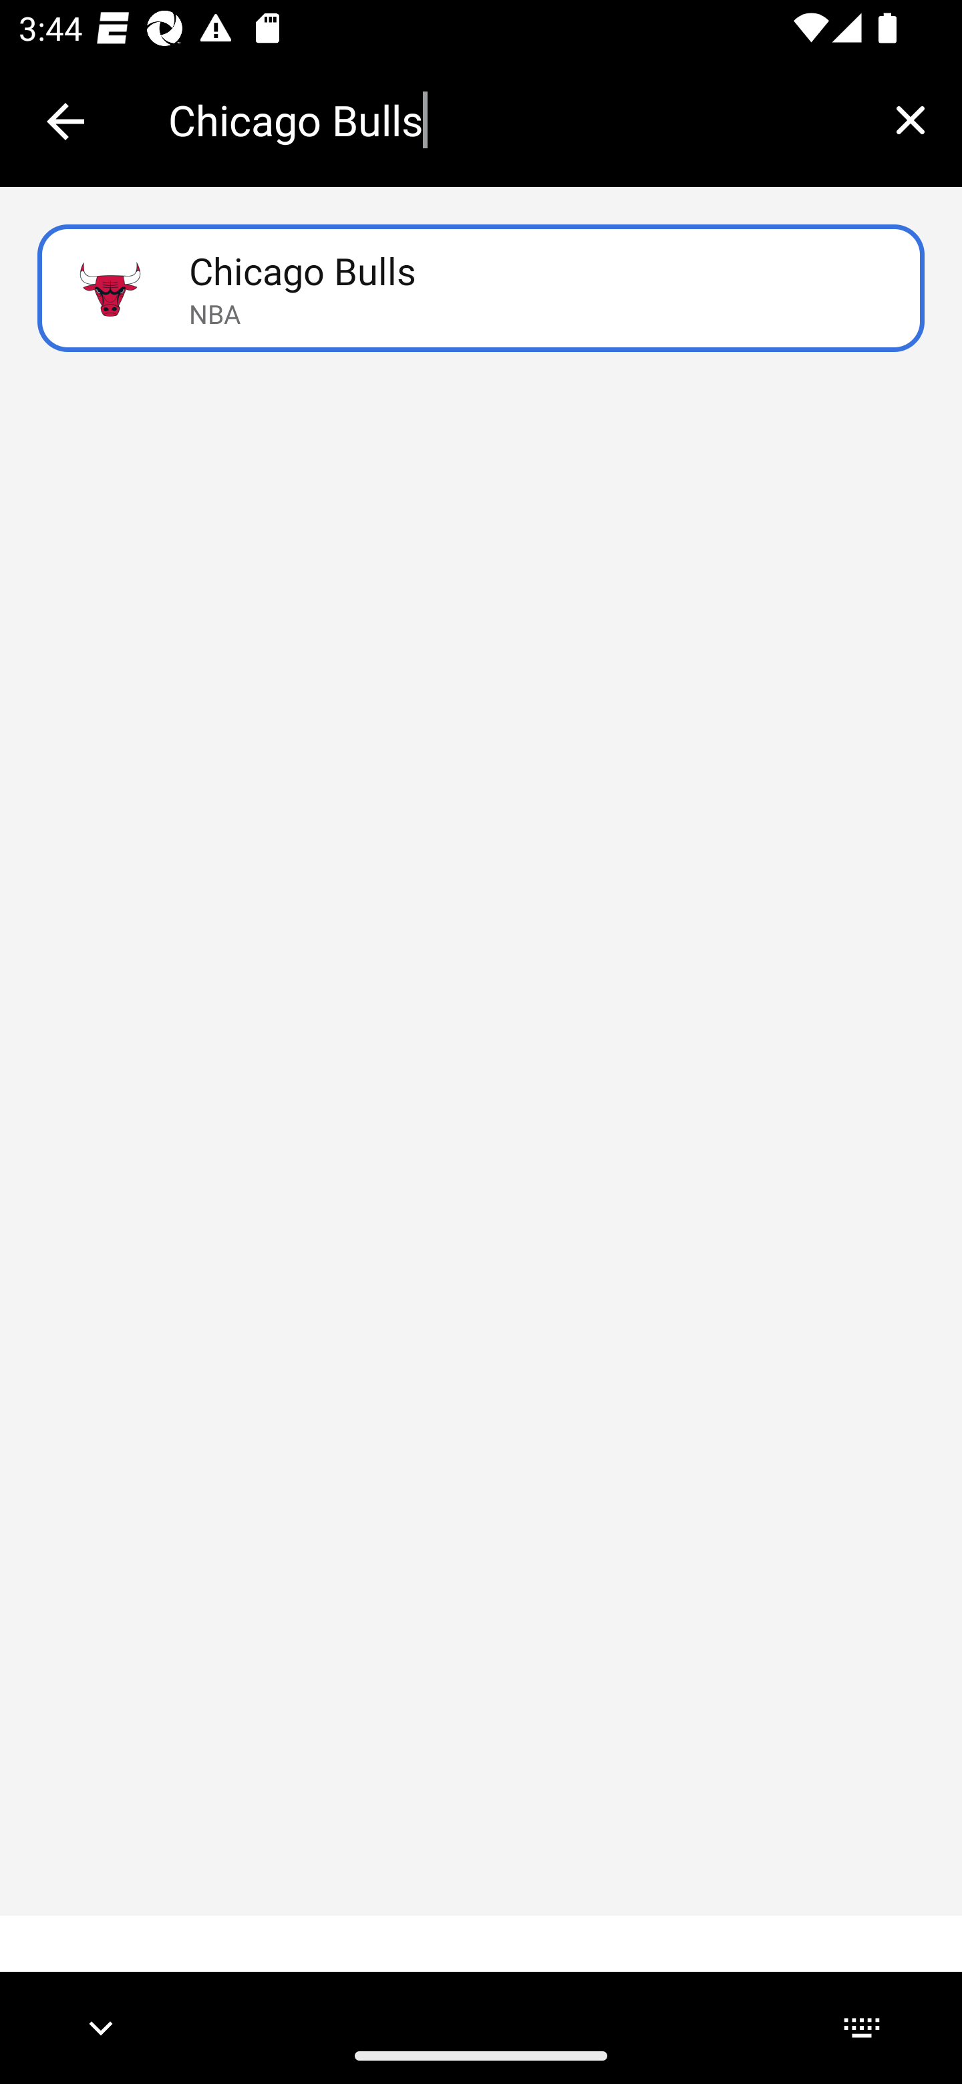 This screenshot has height=2084, width=962. I want to click on Chicago Bulls Chicago BullsSelected NBA, so click(481, 289).